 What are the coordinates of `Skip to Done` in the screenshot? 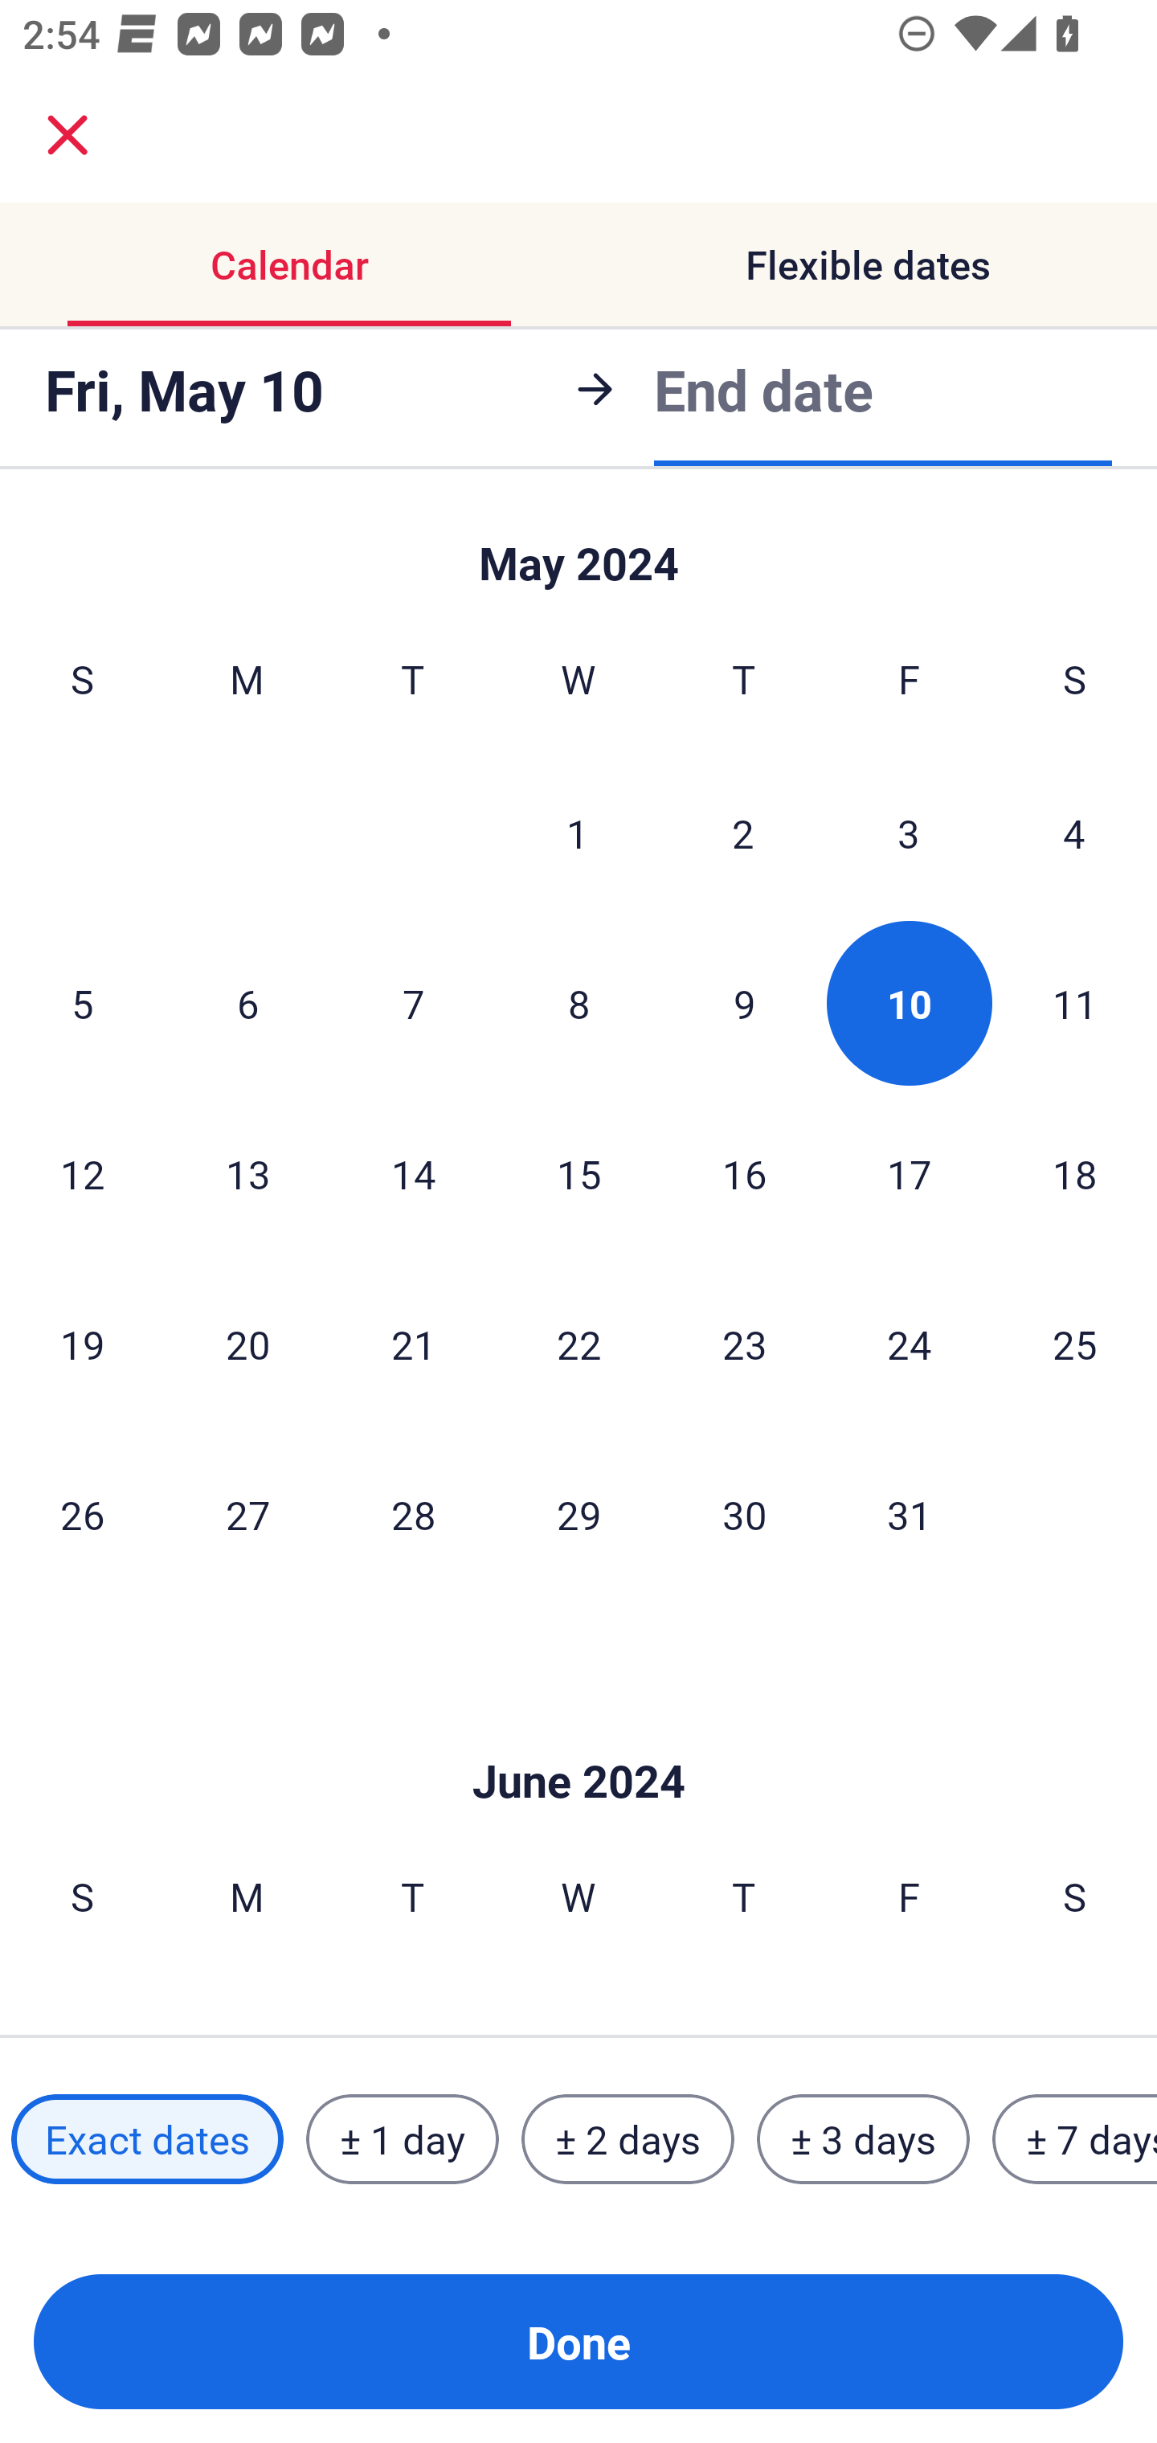 It's located at (578, 1733).